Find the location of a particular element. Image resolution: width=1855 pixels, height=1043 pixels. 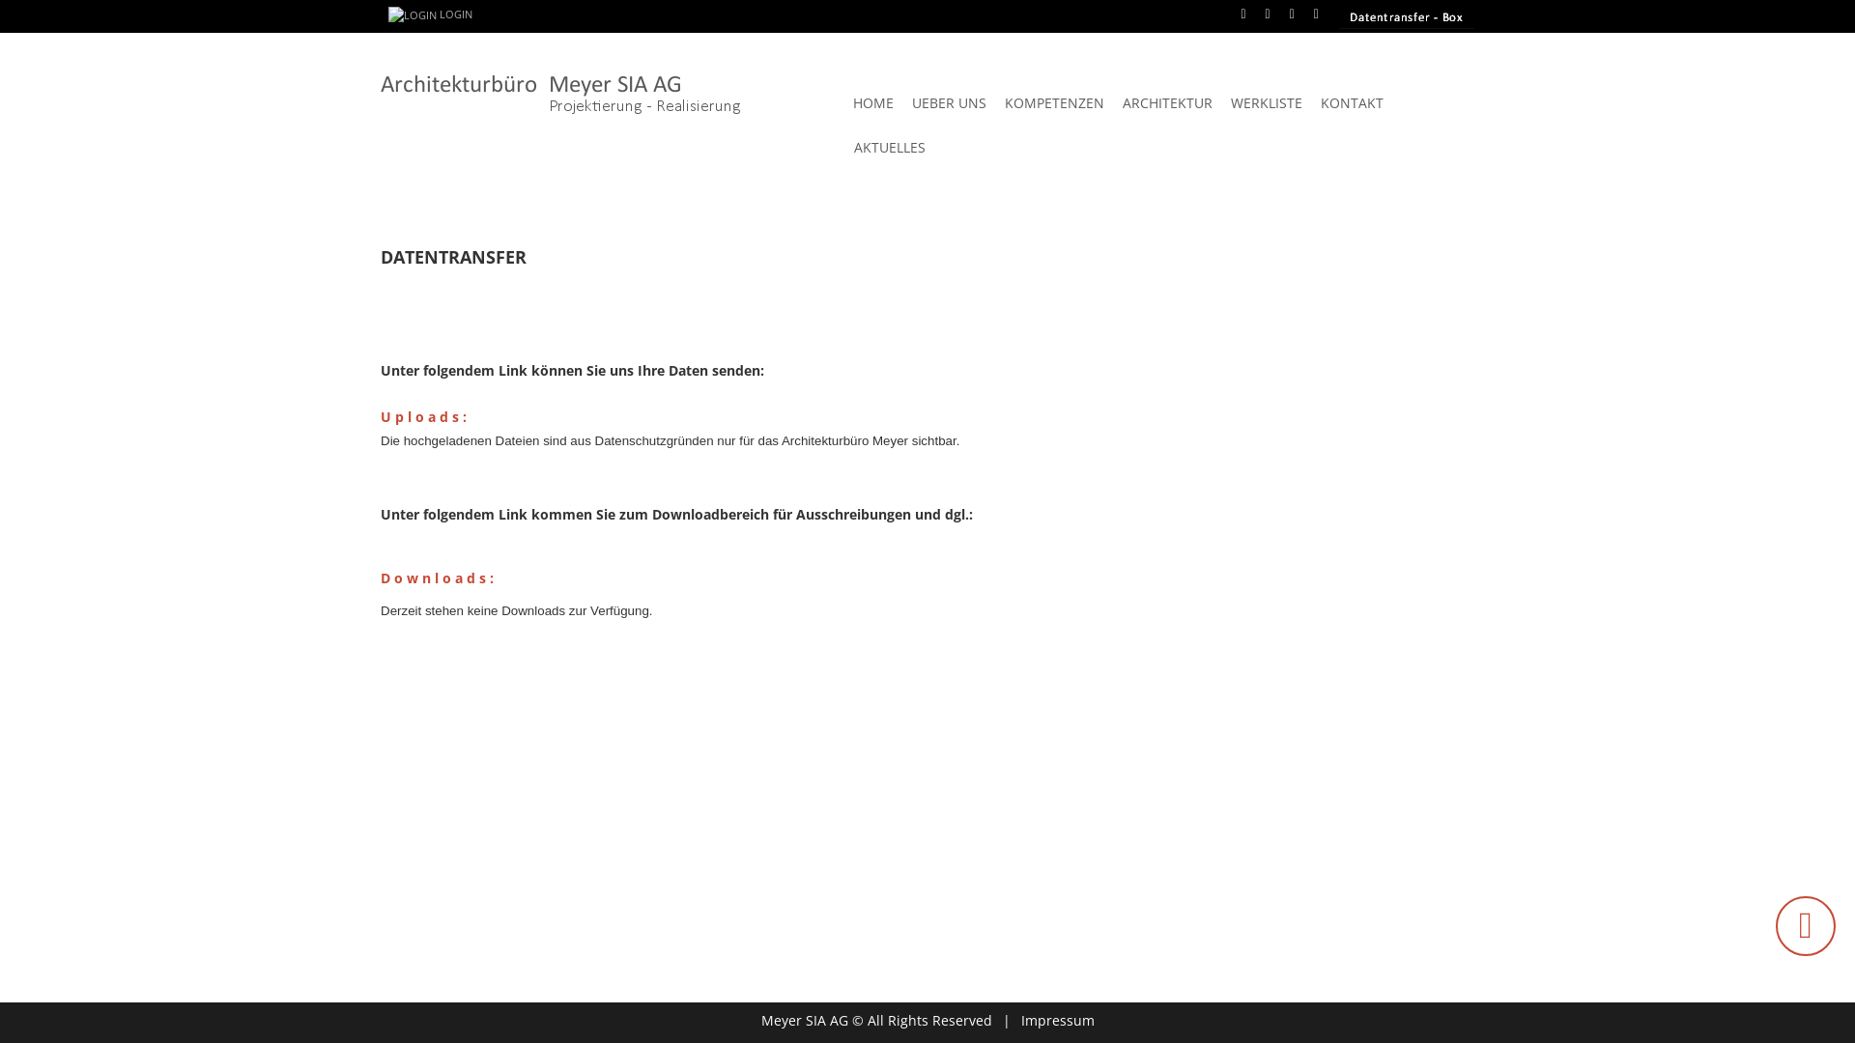

AKTUELLES is located at coordinates (890, 148).